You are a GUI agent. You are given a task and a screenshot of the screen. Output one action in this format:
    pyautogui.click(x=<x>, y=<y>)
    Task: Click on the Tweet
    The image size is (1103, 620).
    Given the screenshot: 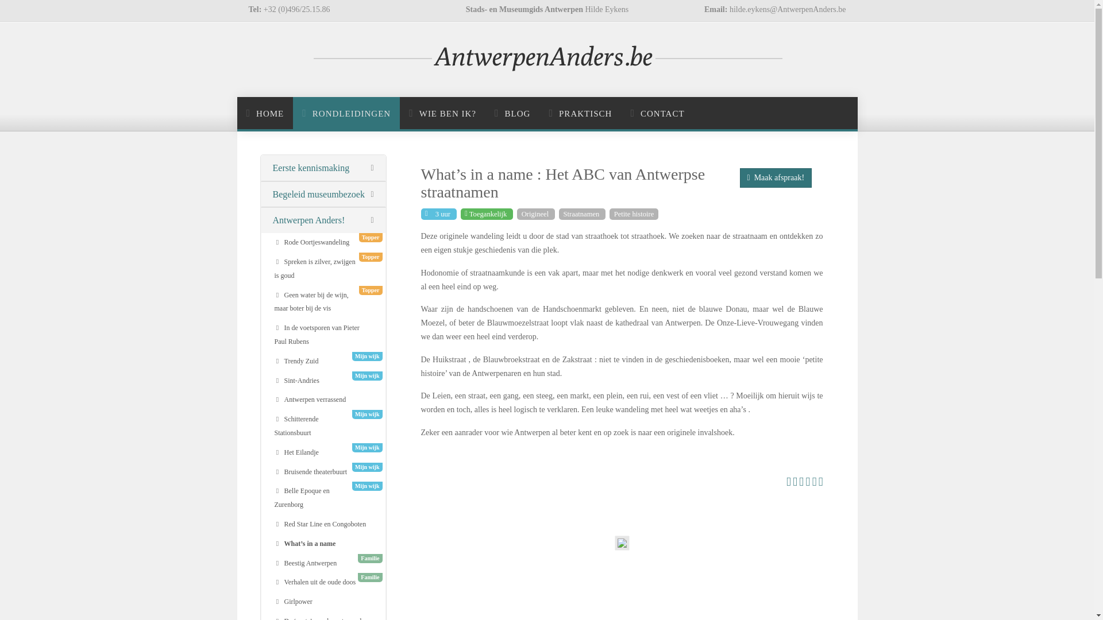 What is the action you would take?
    pyautogui.click(x=795, y=483)
    